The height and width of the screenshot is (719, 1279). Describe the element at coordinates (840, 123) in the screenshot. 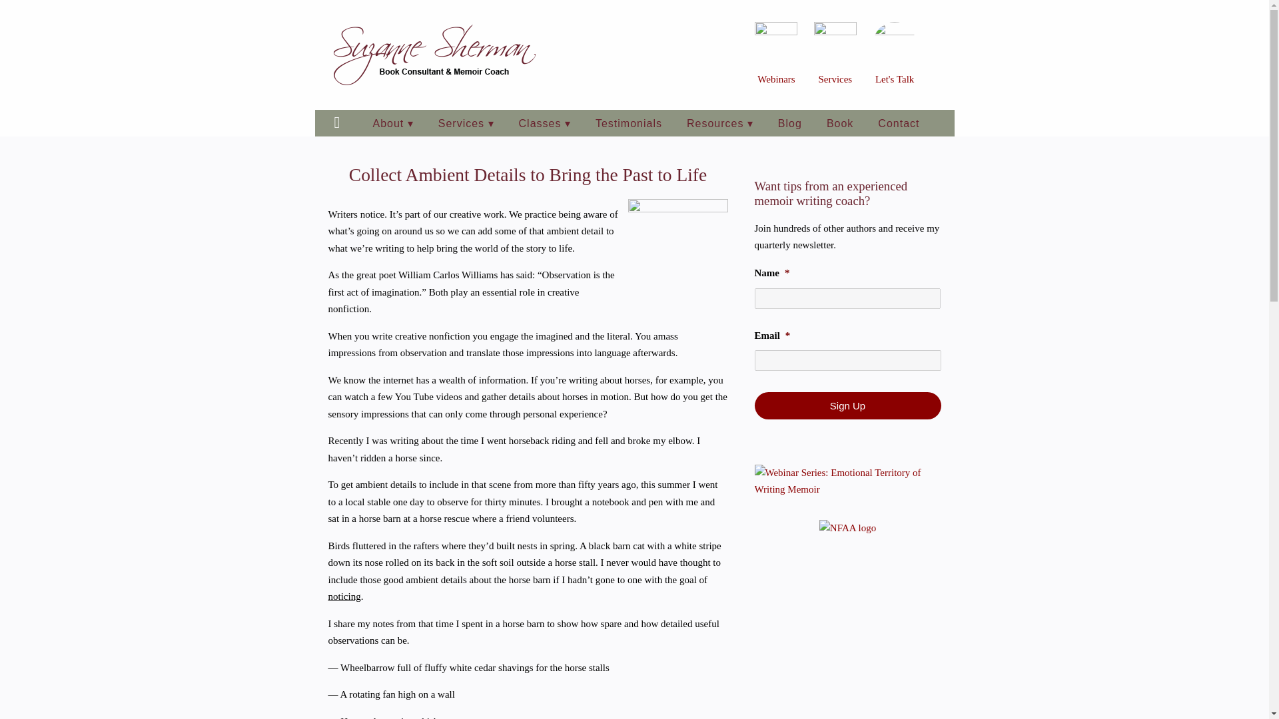

I see `Book` at that location.